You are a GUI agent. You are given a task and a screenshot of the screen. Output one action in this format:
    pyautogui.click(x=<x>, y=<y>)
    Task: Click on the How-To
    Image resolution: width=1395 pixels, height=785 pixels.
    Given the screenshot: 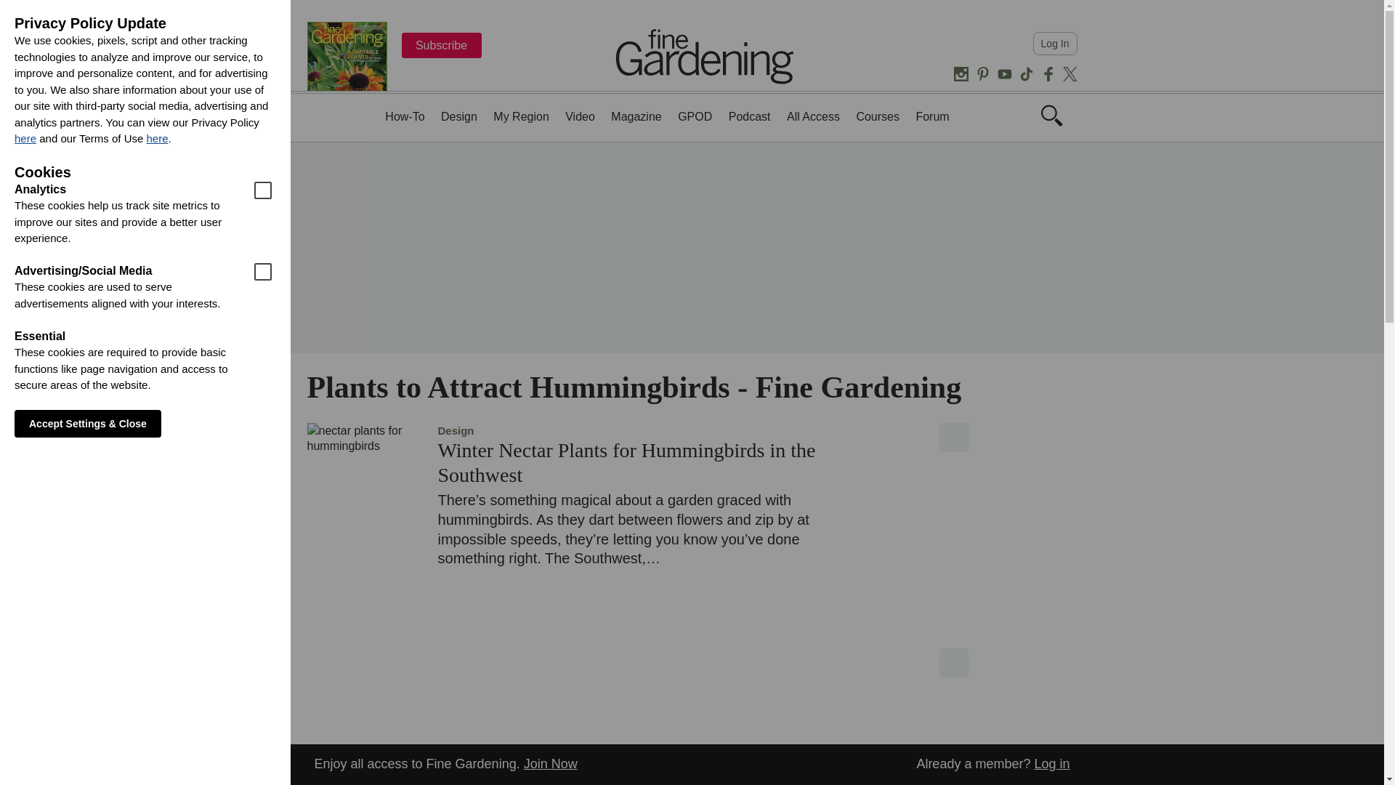 What is the action you would take?
    pyautogui.click(x=404, y=116)
    